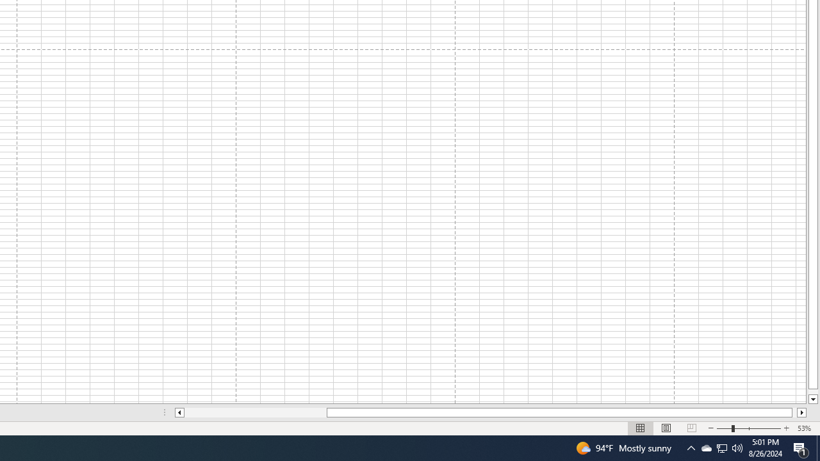 Image resolution: width=820 pixels, height=461 pixels. What do you see at coordinates (748, 428) in the screenshot?
I see `Zoom` at bounding box center [748, 428].